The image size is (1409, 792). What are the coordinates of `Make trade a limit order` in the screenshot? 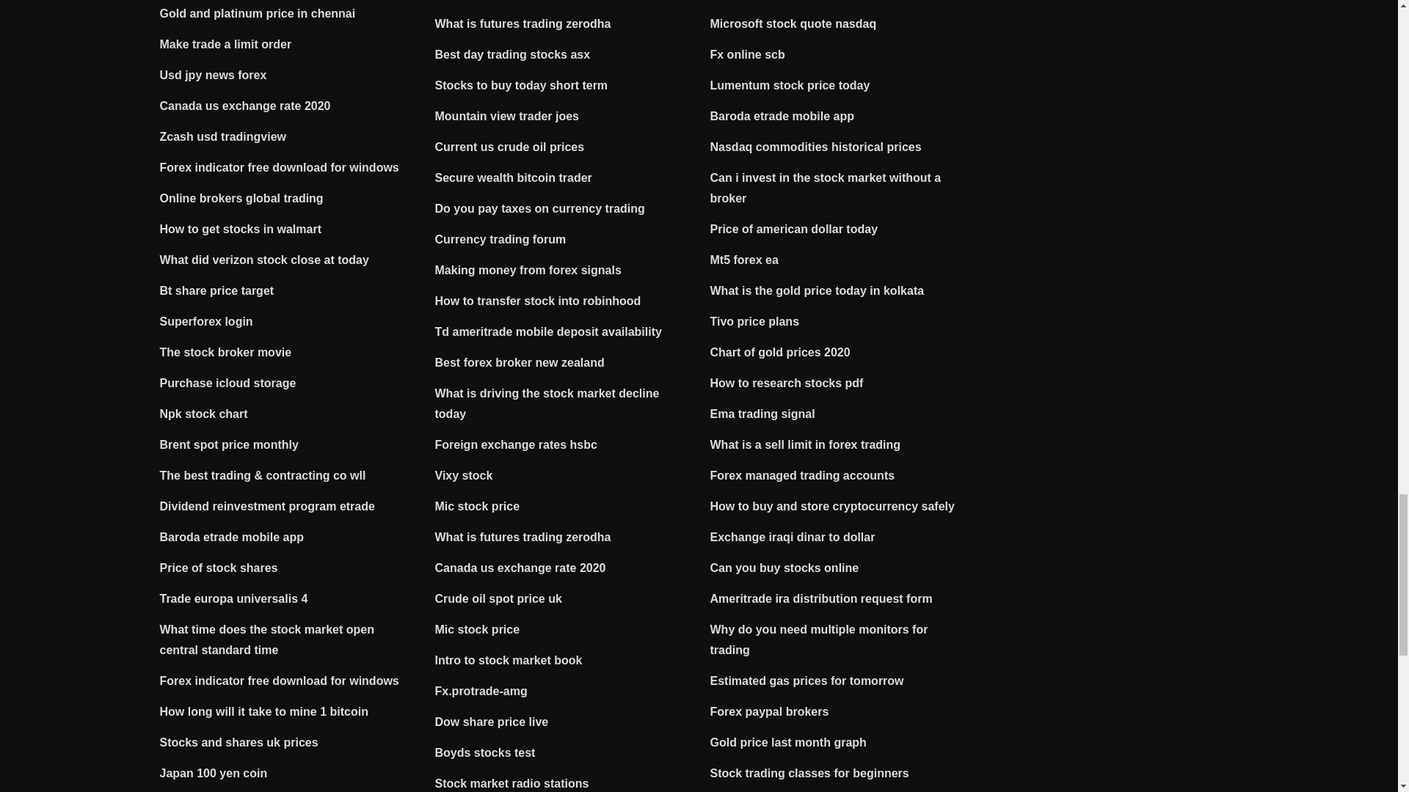 It's located at (226, 44).